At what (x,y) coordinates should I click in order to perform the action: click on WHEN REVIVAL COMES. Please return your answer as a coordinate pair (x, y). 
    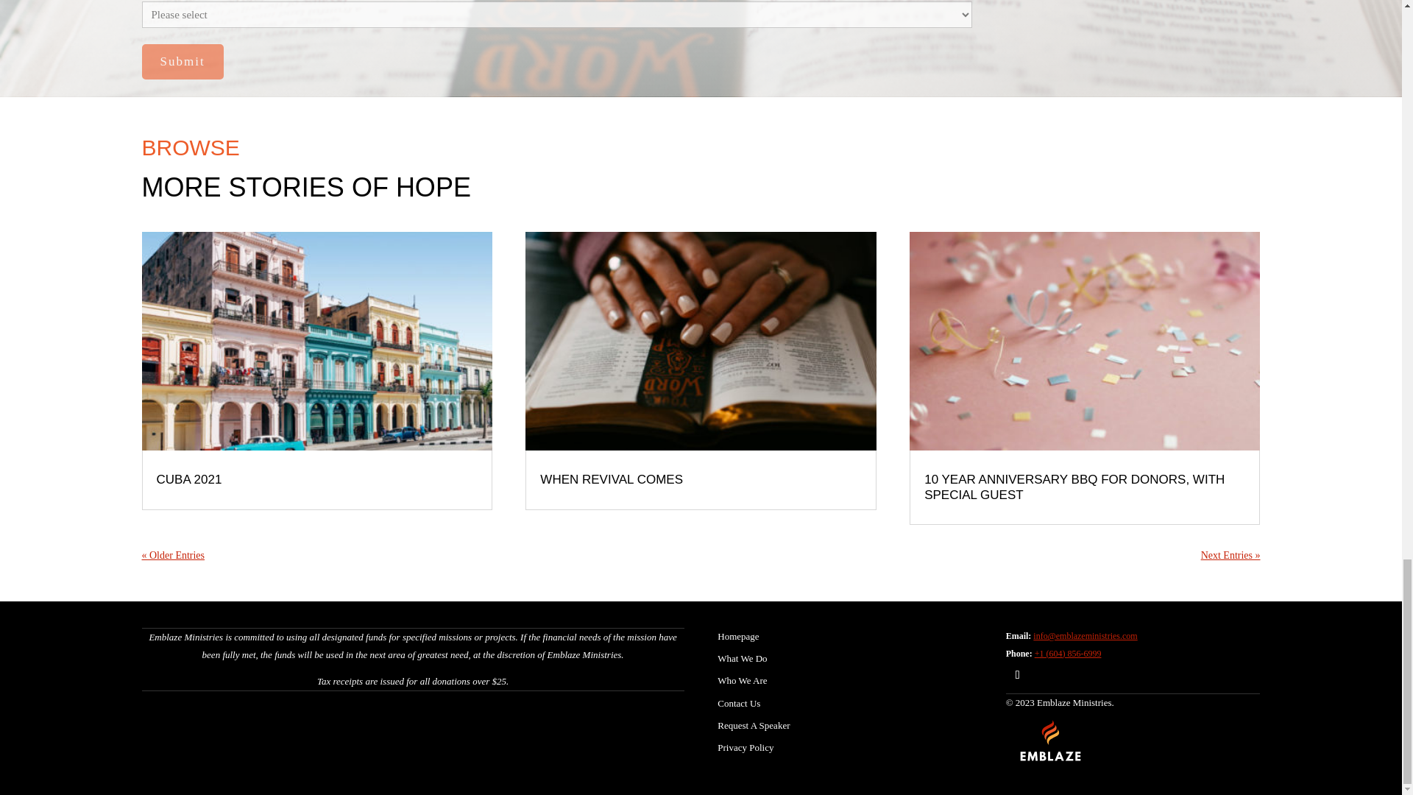
    Looking at the image, I should click on (611, 478).